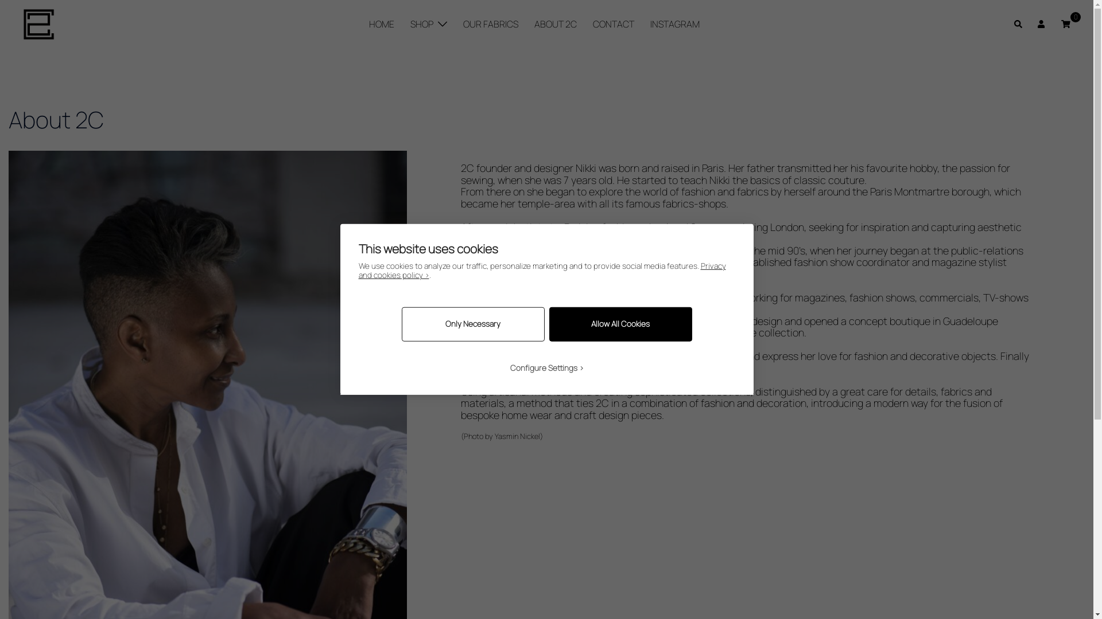 The height and width of the screenshot is (619, 1102). What do you see at coordinates (556, 24) in the screenshot?
I see `ABOUT 2C` at bounding box center [556, 24].